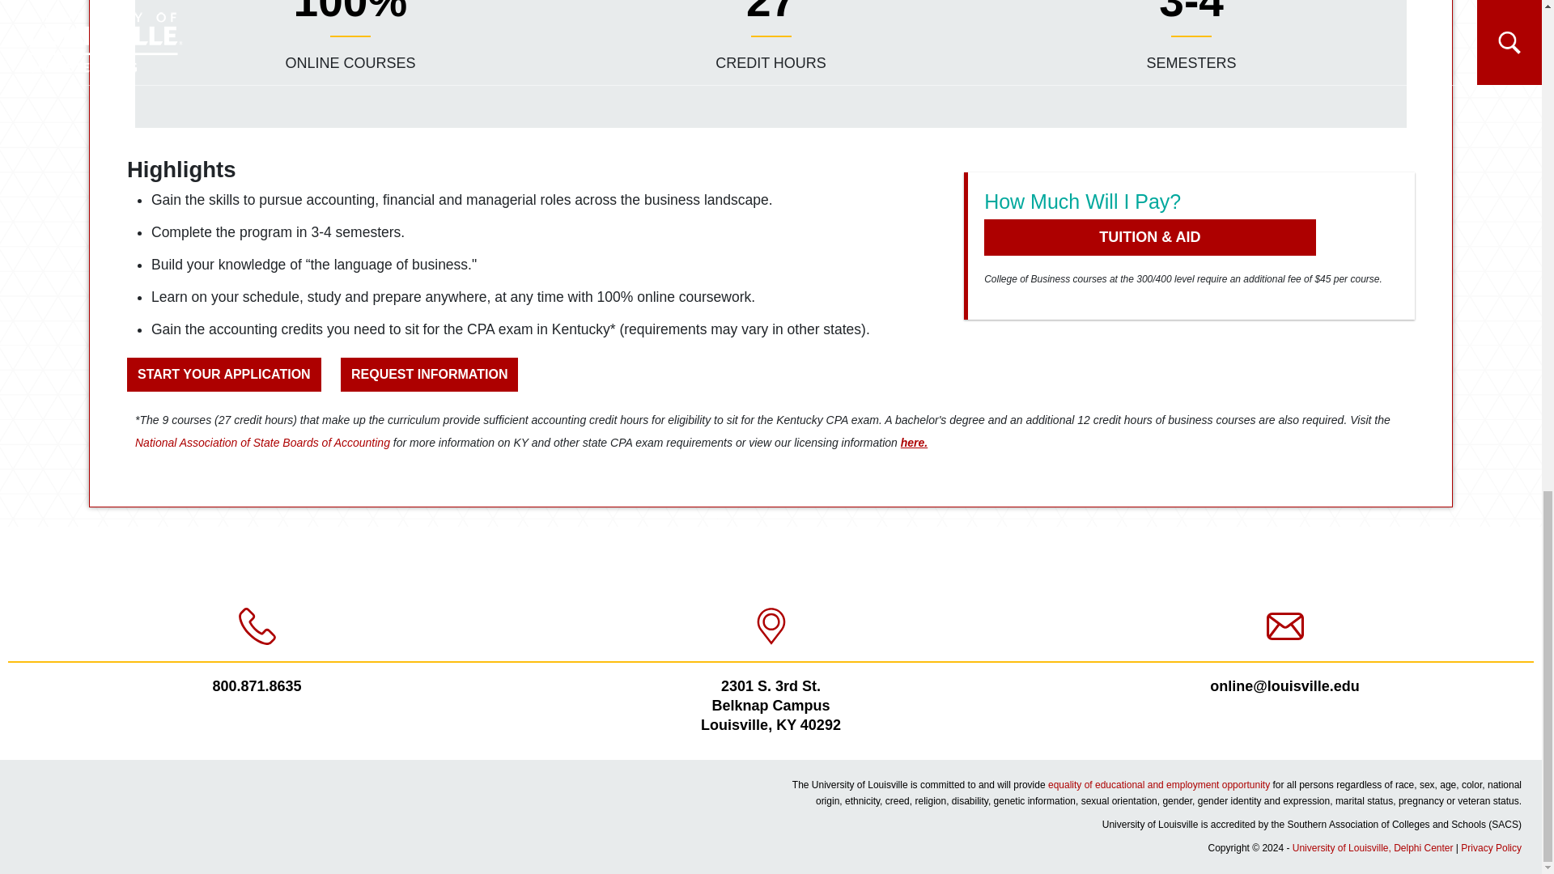  What do you see at coordinates (224, 374) in the screenshot?
I see `START YOUR APPLICATION` at bounding box center [224, 374].